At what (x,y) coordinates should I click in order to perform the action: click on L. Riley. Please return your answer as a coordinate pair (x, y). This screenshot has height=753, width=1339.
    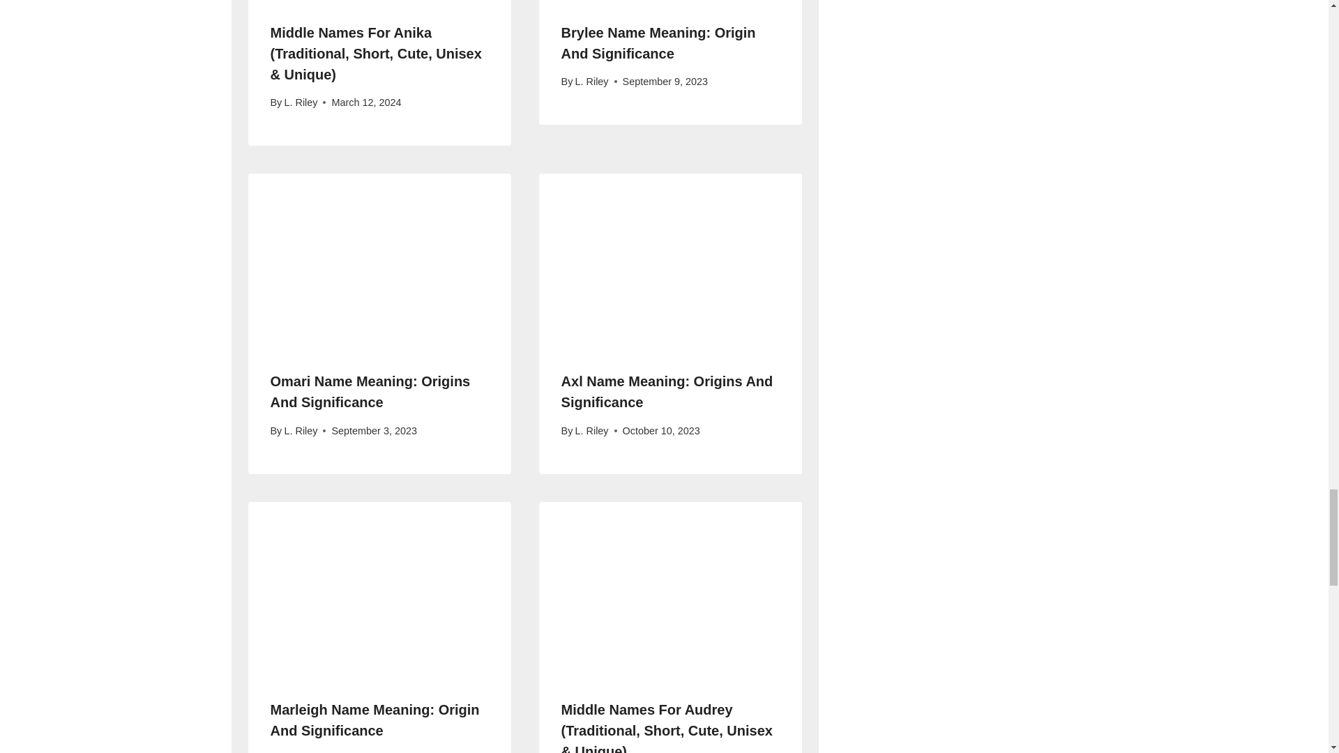
    Looking at the image, I should click on (301, 102).